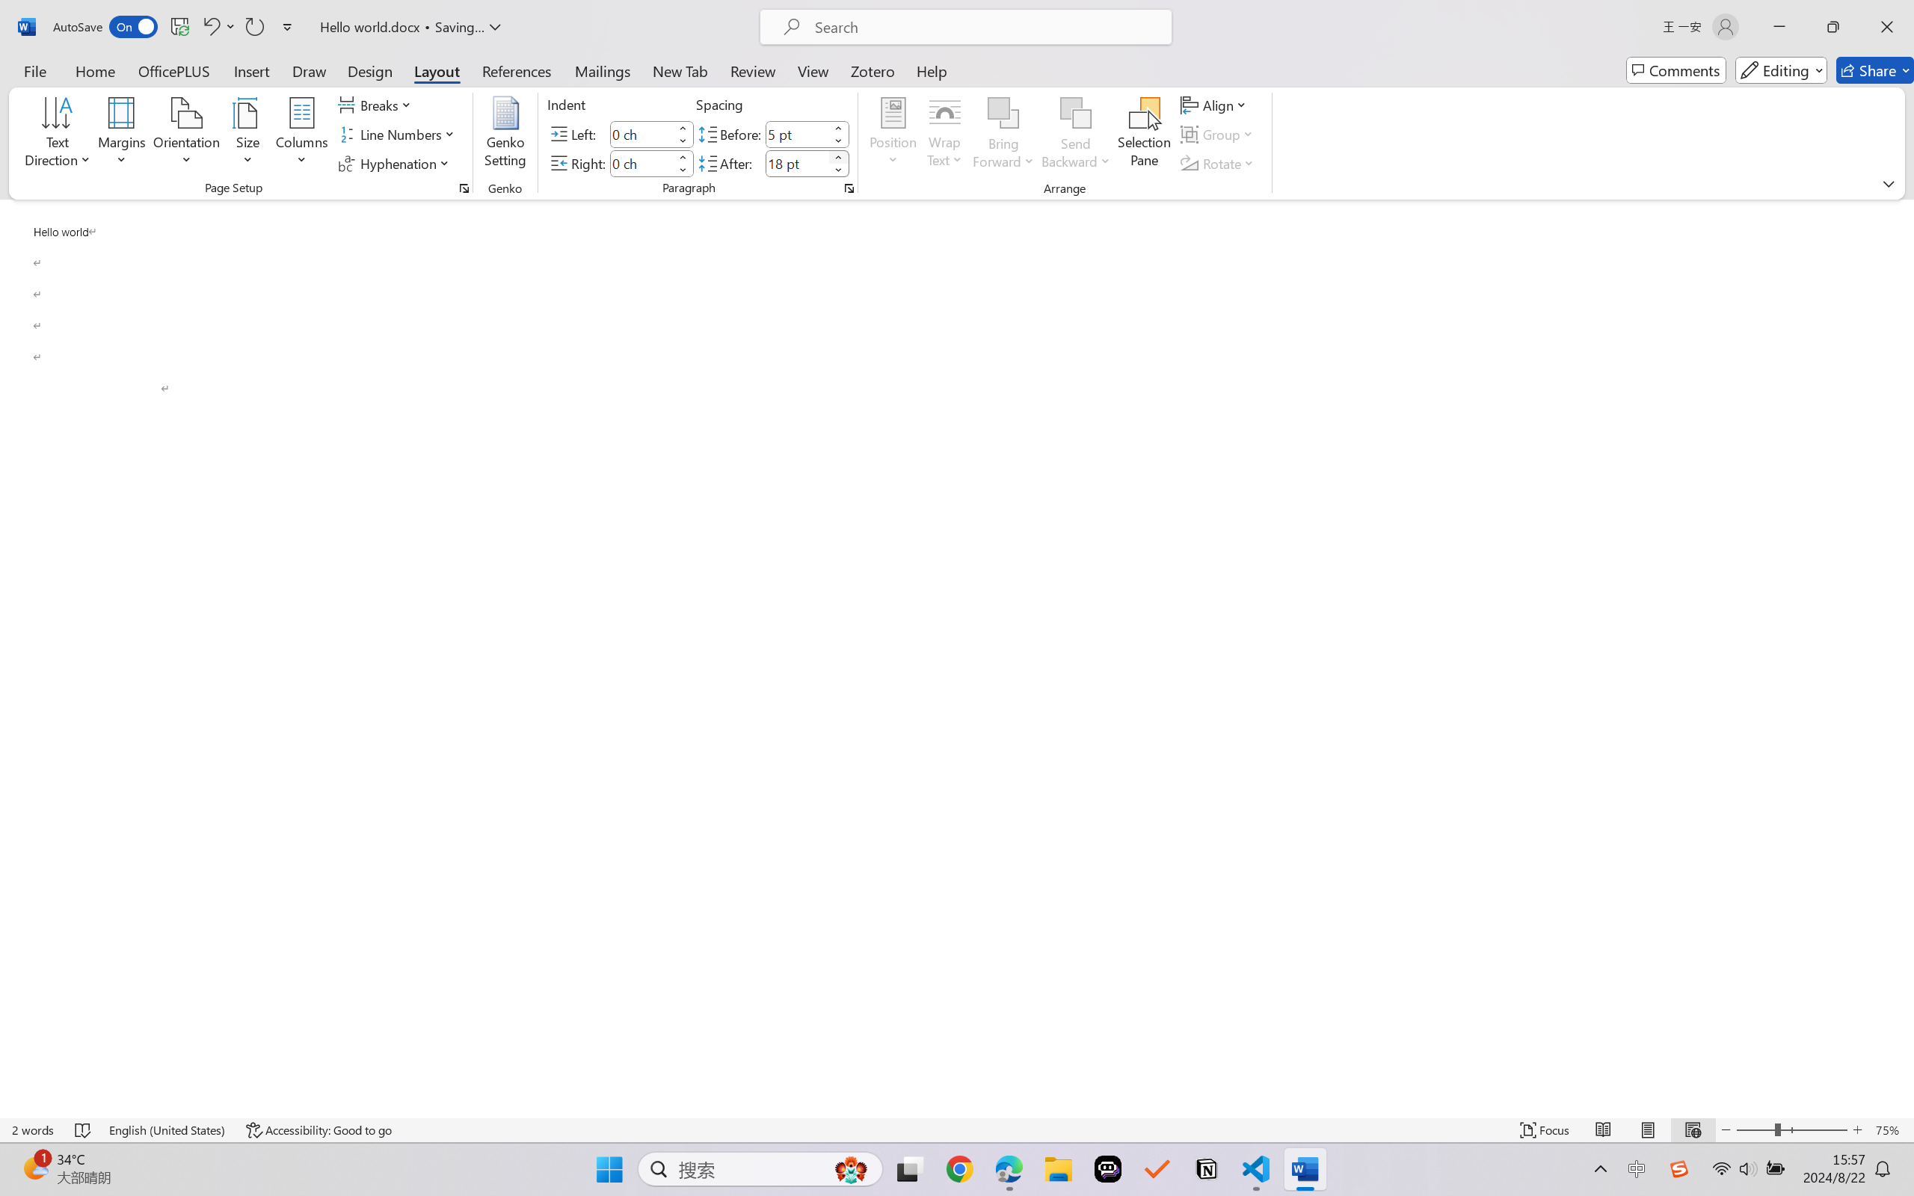  Describe the element at coordinates (1003, 135) in the screenshot. I see `Bring Forward` at that location.